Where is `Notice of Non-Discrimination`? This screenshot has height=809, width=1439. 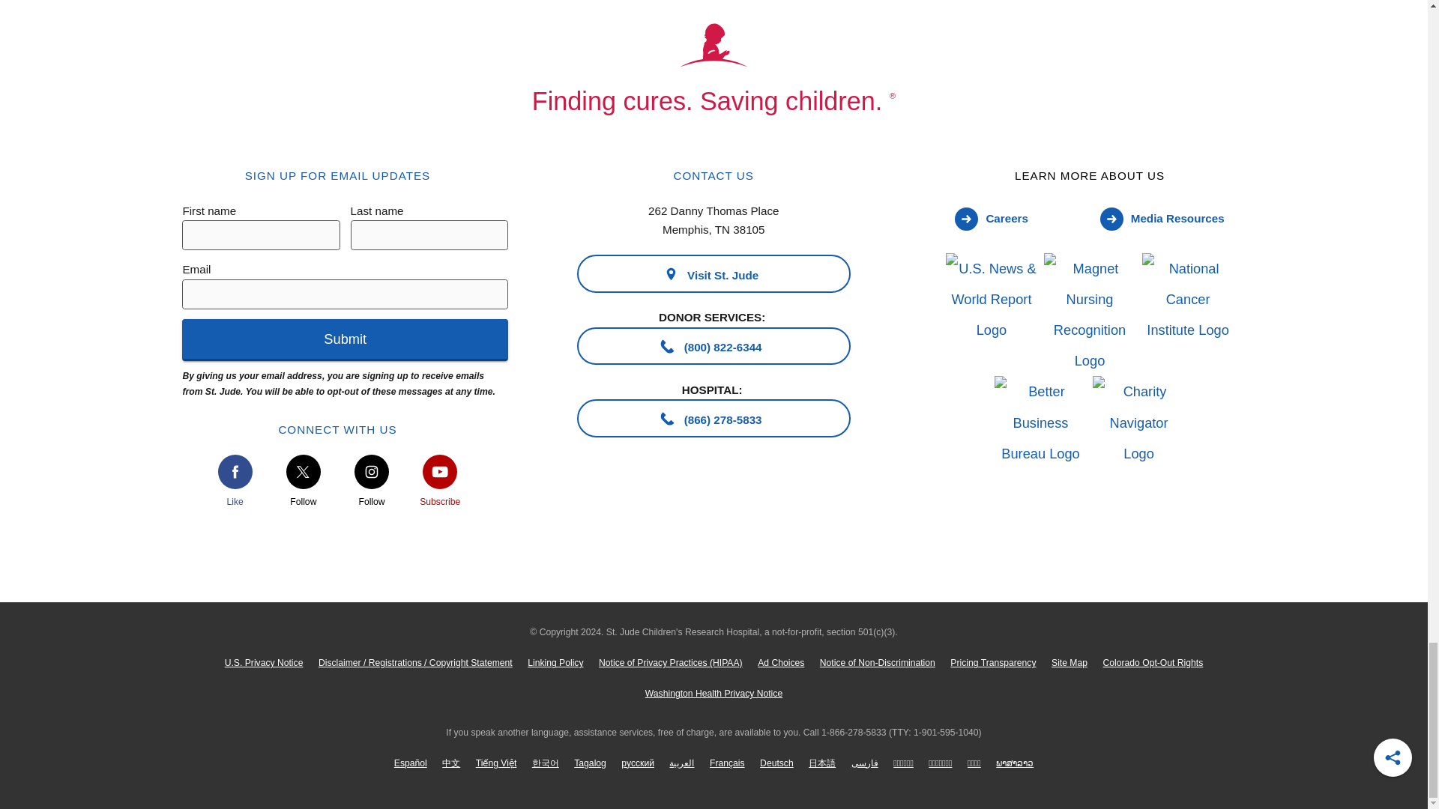
Notice of Non-Discrimination is located at coordinates (878, 664).